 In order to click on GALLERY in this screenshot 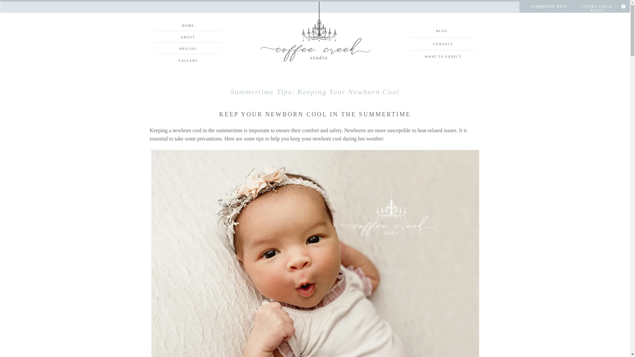, I will do `click(188, 61)`.